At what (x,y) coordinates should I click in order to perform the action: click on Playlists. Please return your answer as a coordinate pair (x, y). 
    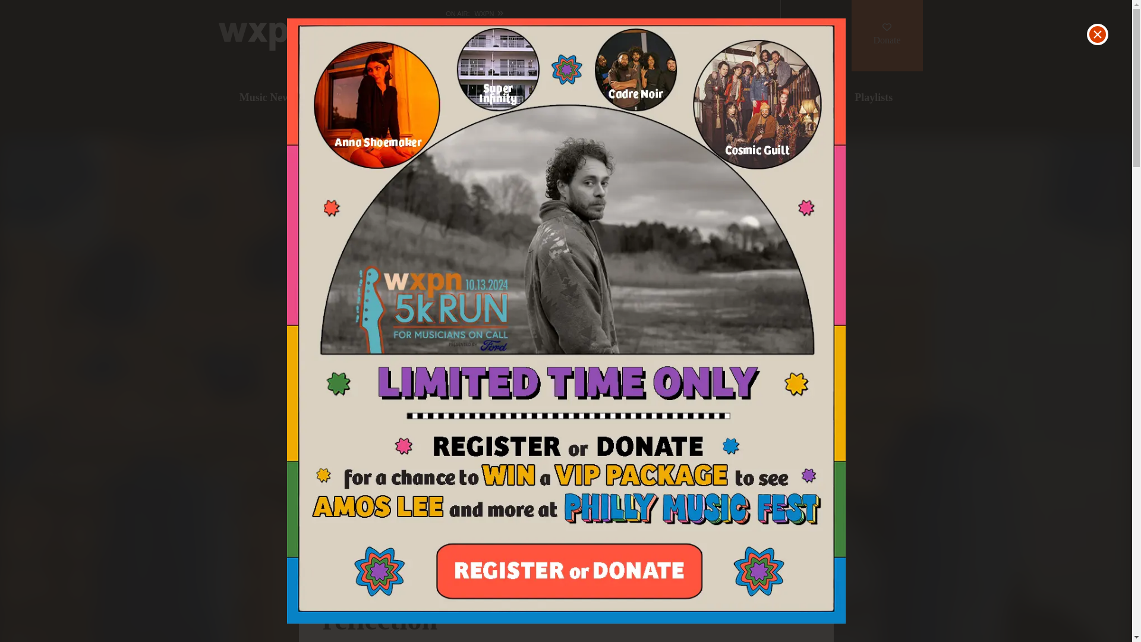
    Looking at the image, I should click on (874, 98).